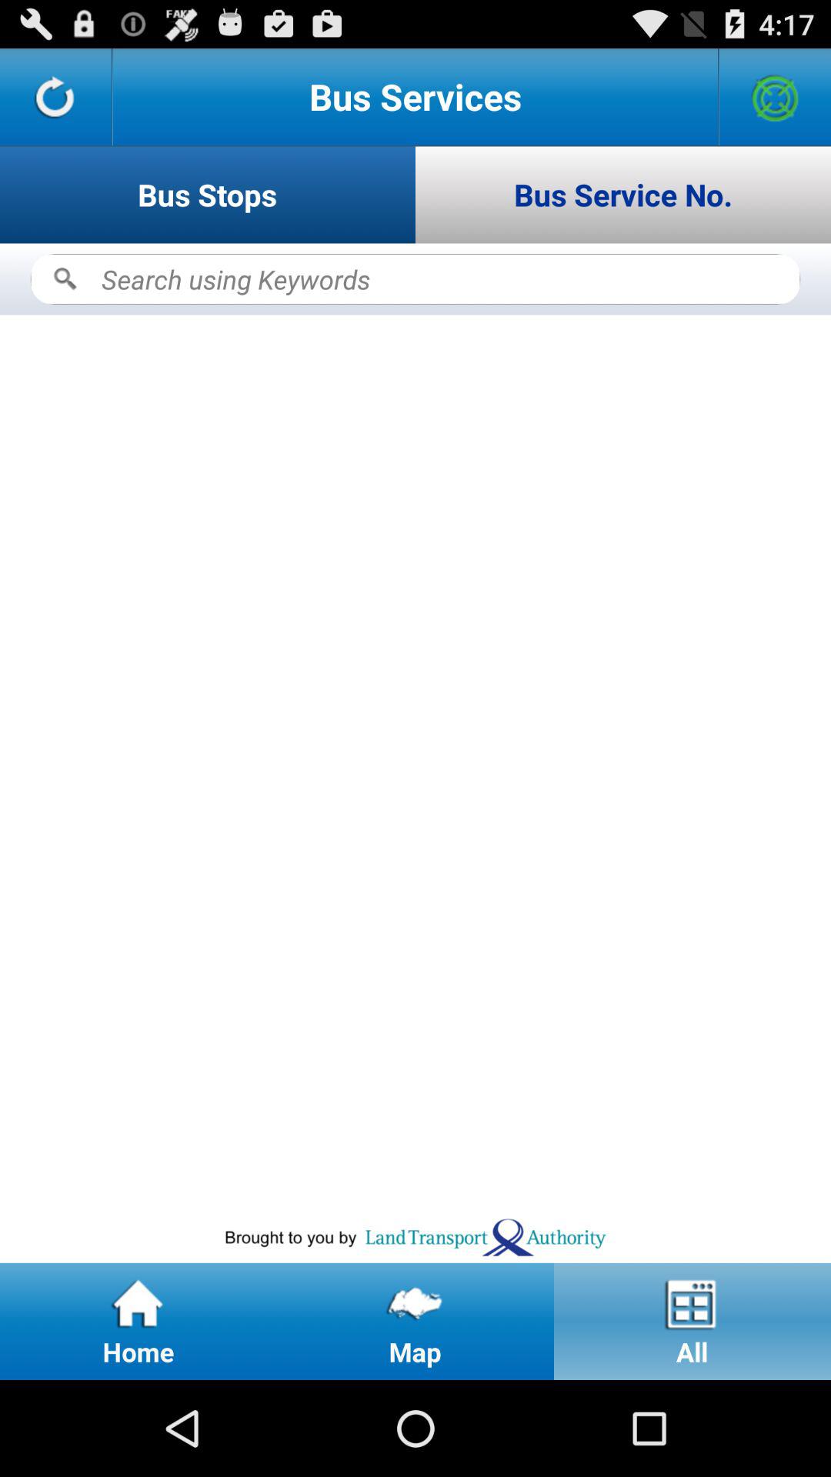 The height and width of the screenshot is (1477, 831). What do you see at coordinates (55, 97) in the screenshot?
I see `refresh the page` at bounding box center [55, 97].